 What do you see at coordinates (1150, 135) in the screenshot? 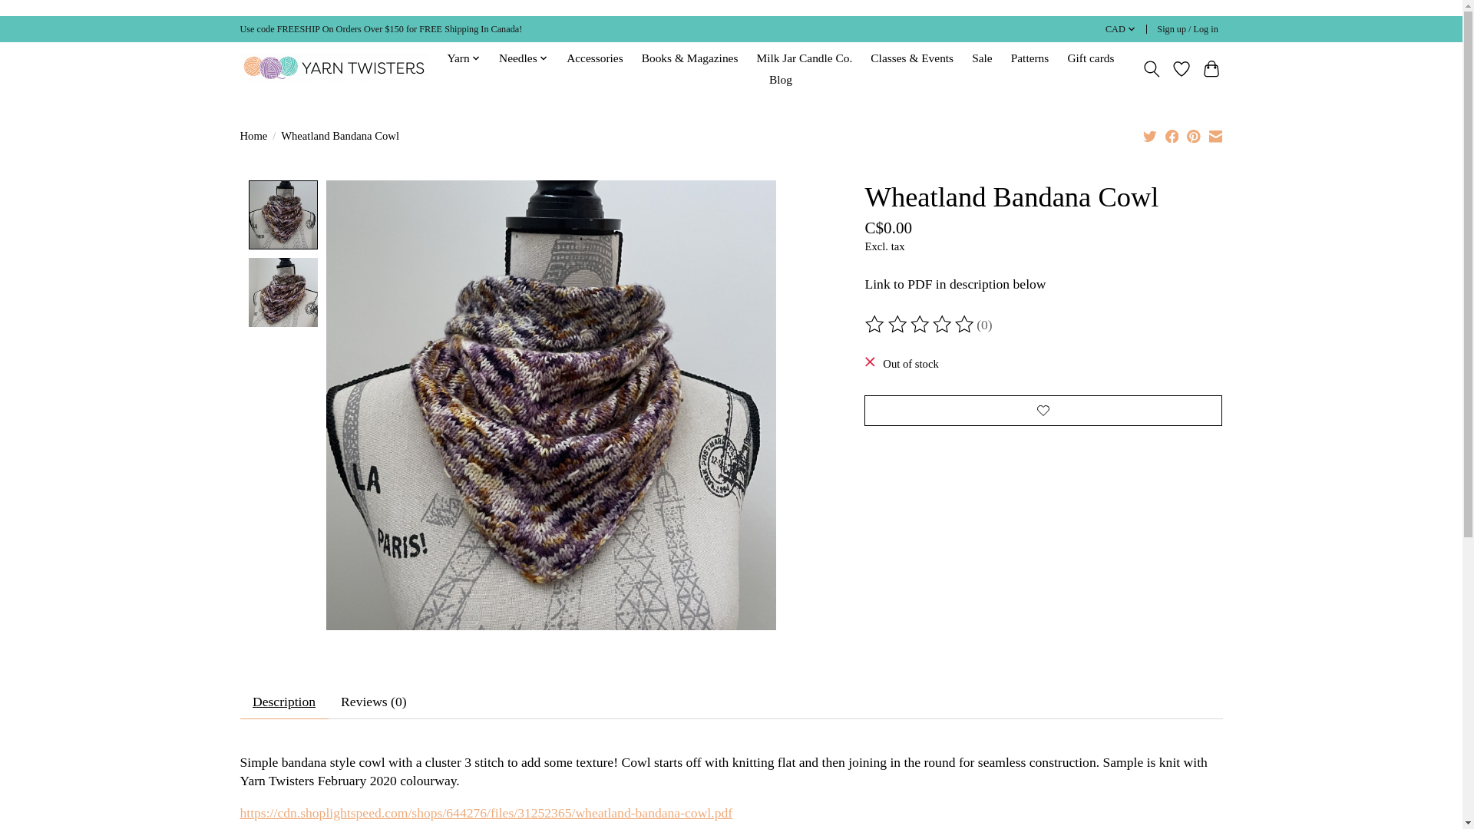
I see `Share on Twitter` at bounding box center [1150, 135].